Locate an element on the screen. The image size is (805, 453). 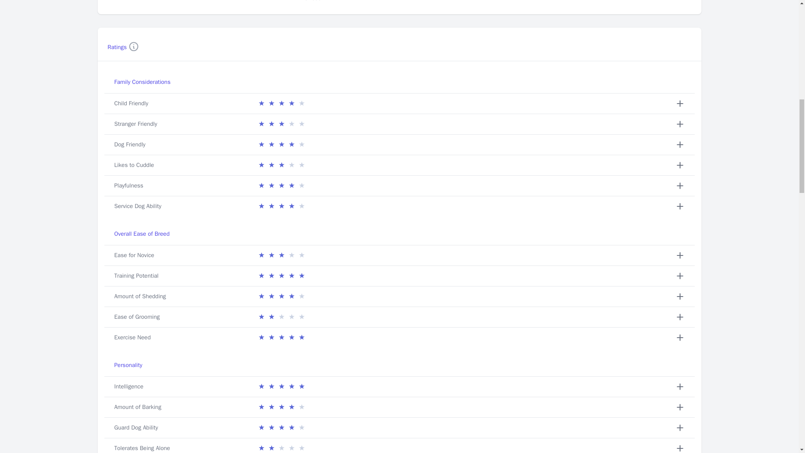
4 Stars is located at coordinates (281, 407).